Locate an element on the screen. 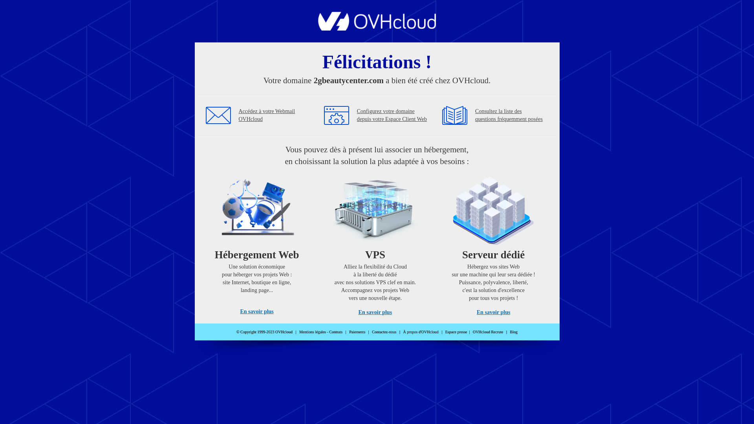 The height and width of the screenshot is (424, 754). Paiements is located at coordinates (357, 332).